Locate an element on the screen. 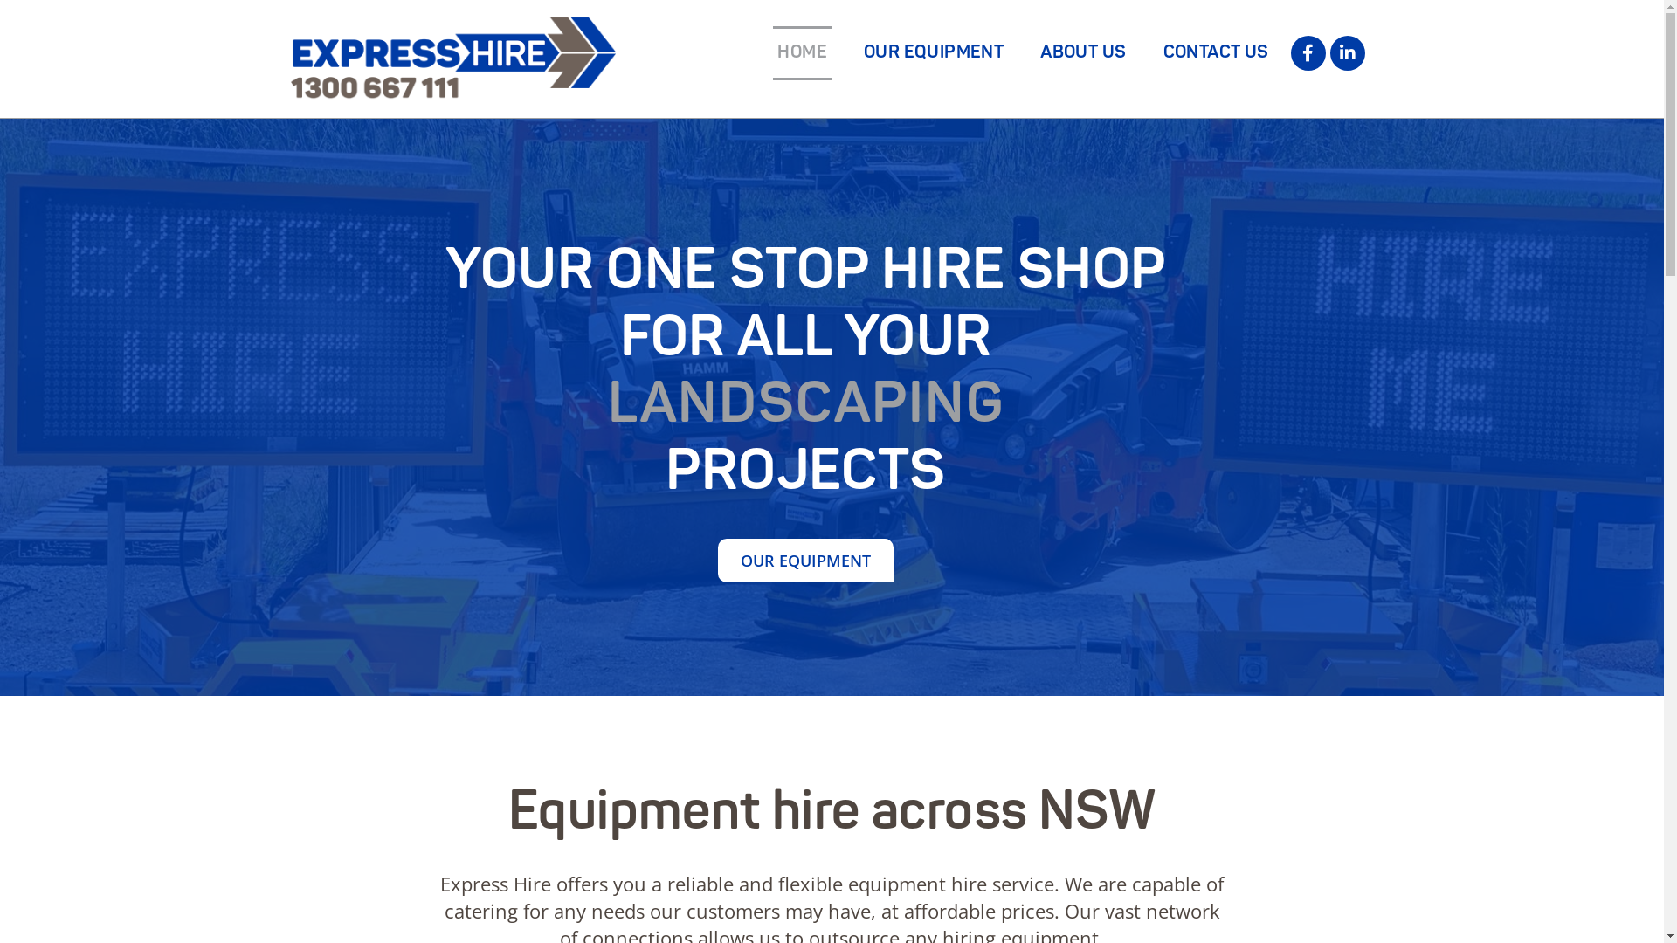  OUR EQUIPMENT is located at coordinates (933, 53).